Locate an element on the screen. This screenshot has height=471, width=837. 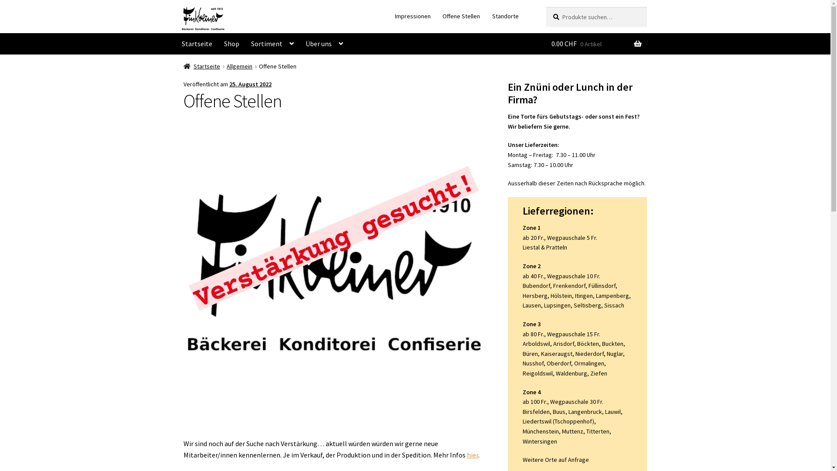
hier is located at coordinates (473, 455).